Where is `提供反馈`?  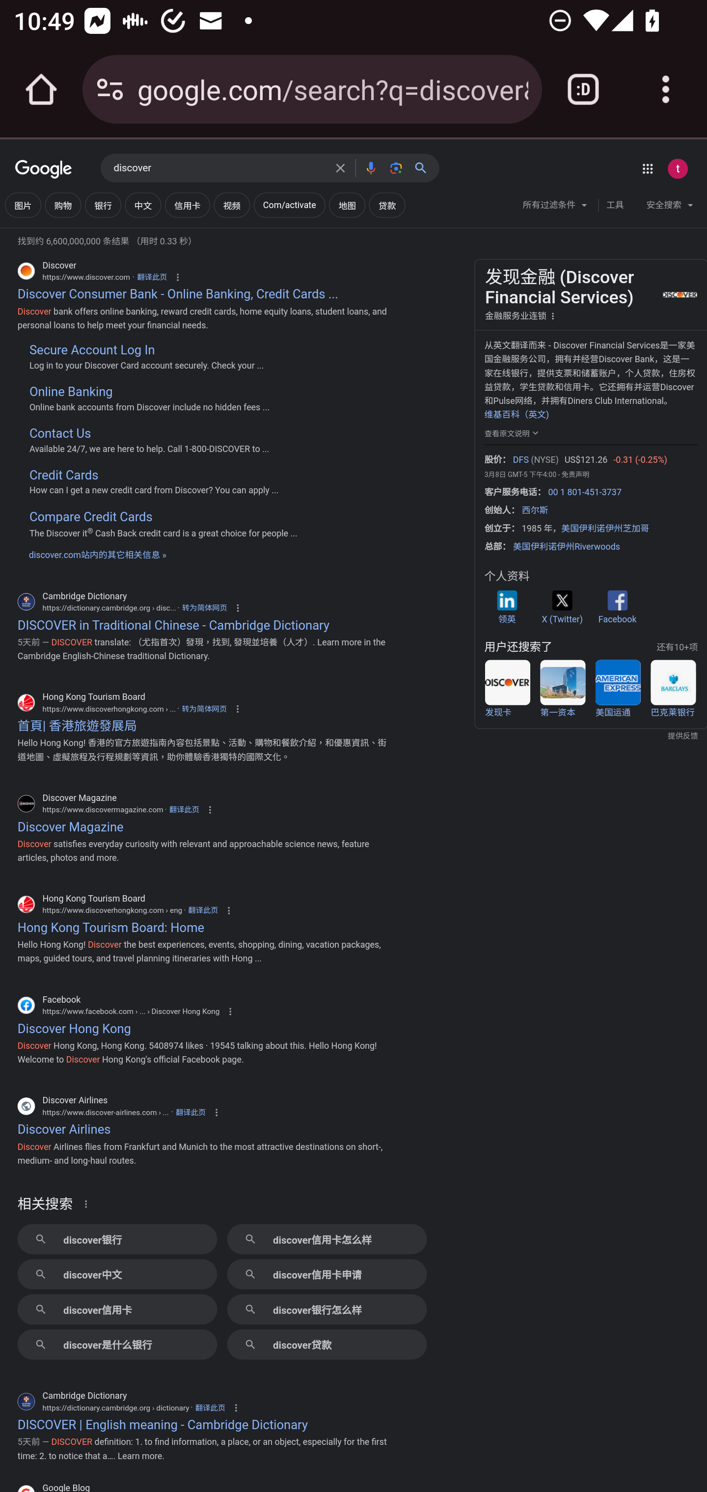
提供反馈 is located at coordinates (591, 736).